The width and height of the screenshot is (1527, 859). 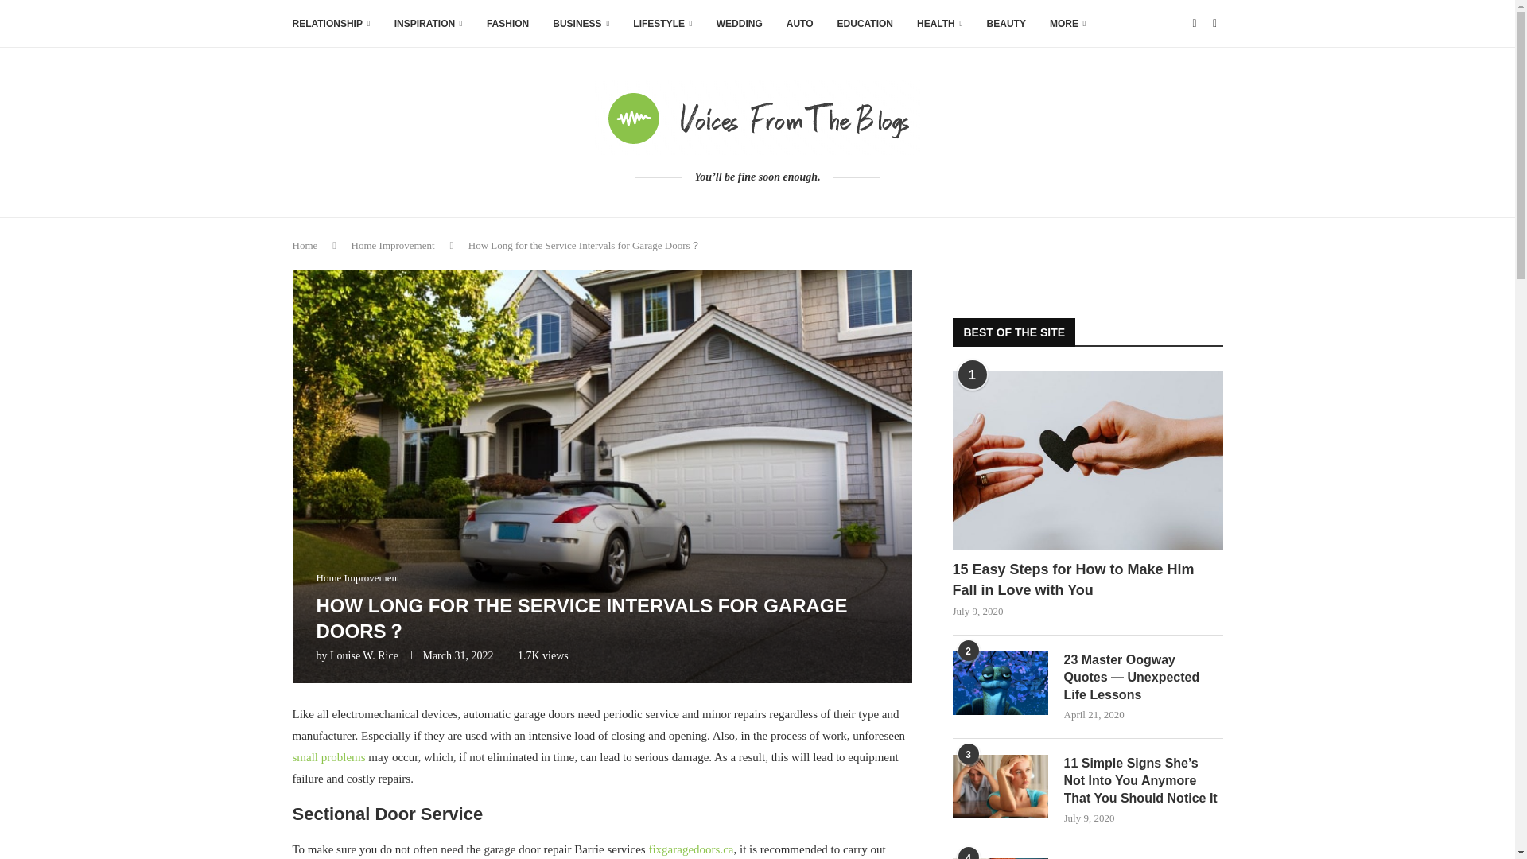 I want to click on Home, so click(x=305, y=245).